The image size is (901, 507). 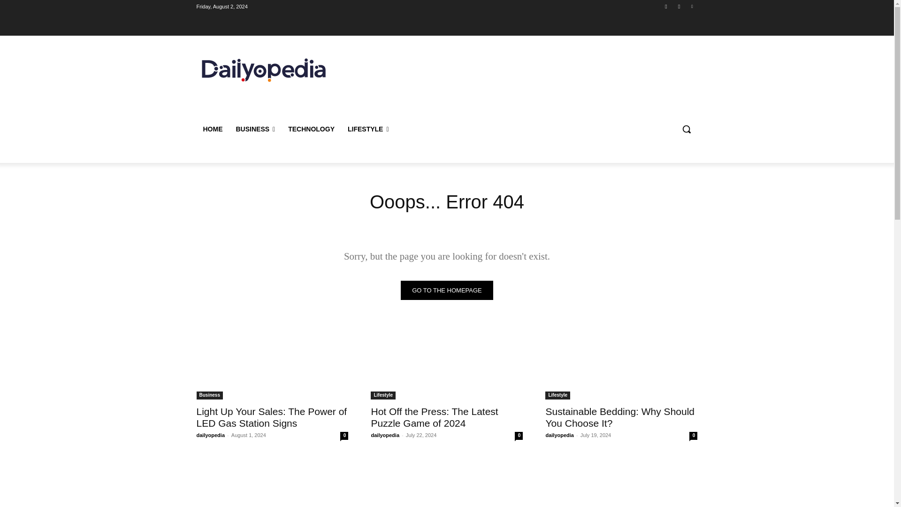 What do you see at coordinates (212, 129) in the screenshot?
I see `HOME` at bounding box center [212, 129].